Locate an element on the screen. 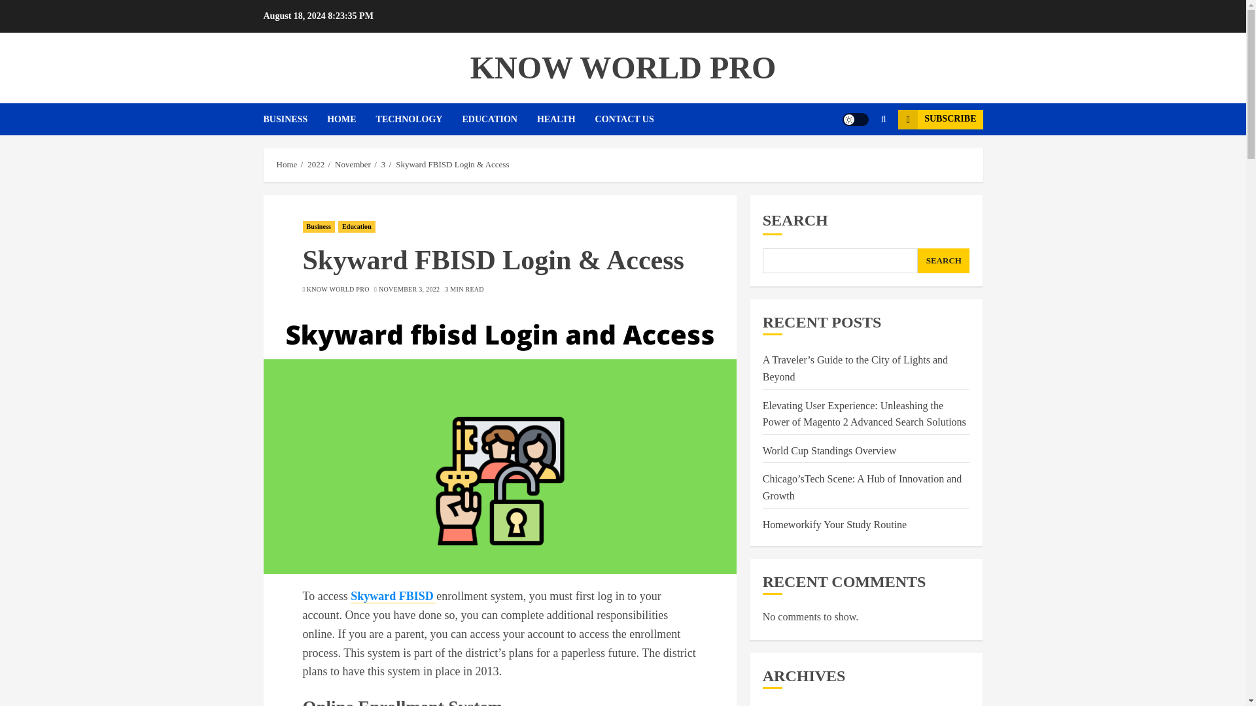 This screenshot has width=1256, height=706. November is located at coordinates (353, 165).